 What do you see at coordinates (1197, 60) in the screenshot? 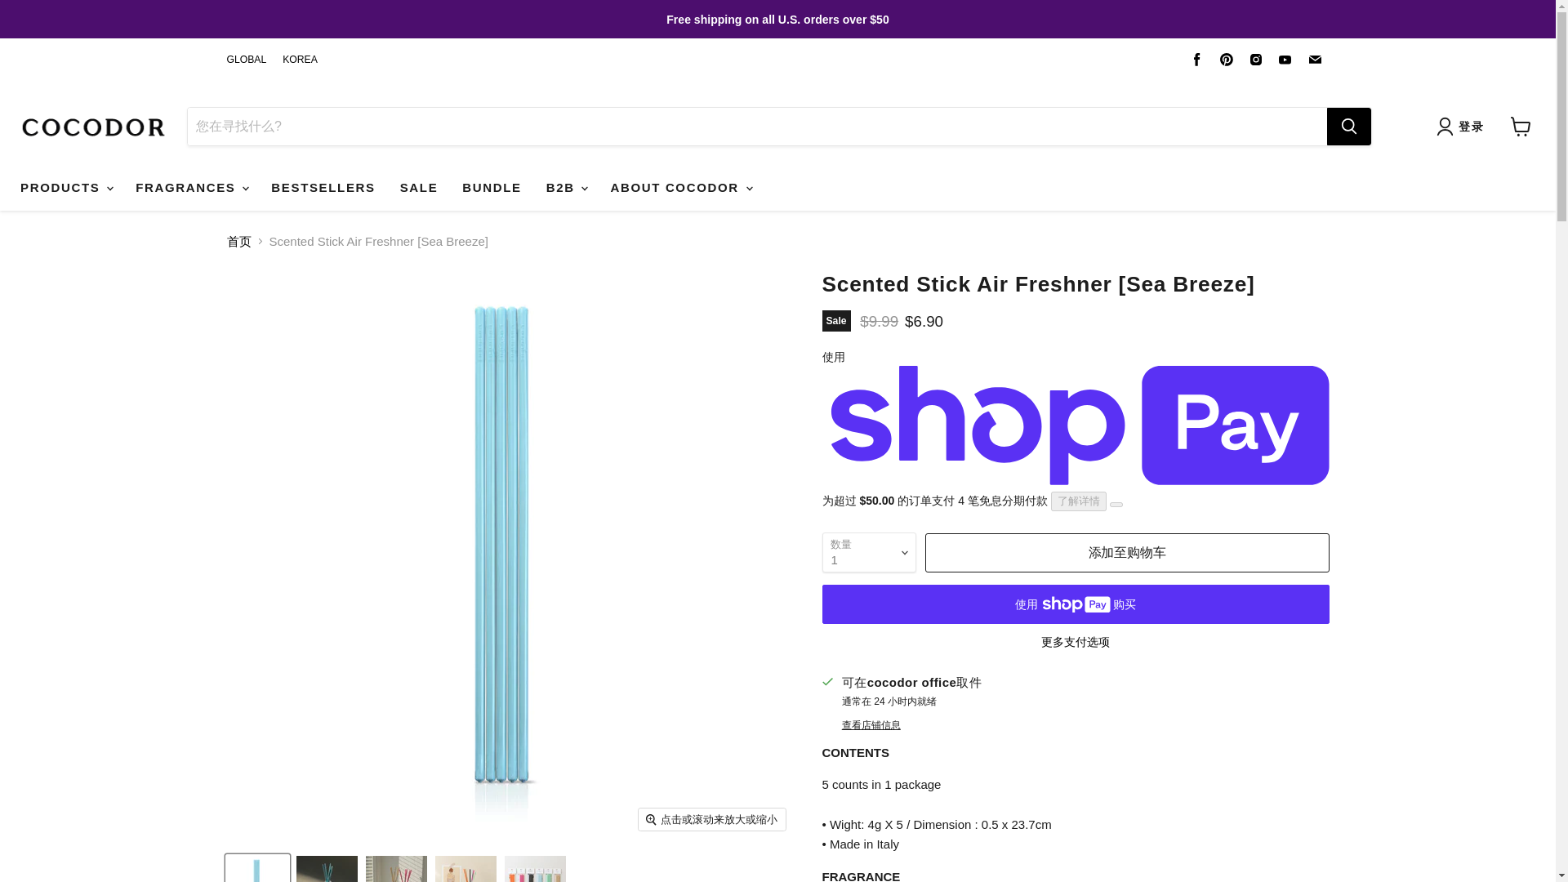
I see `Facebook` at bounding box center [1197, 60].